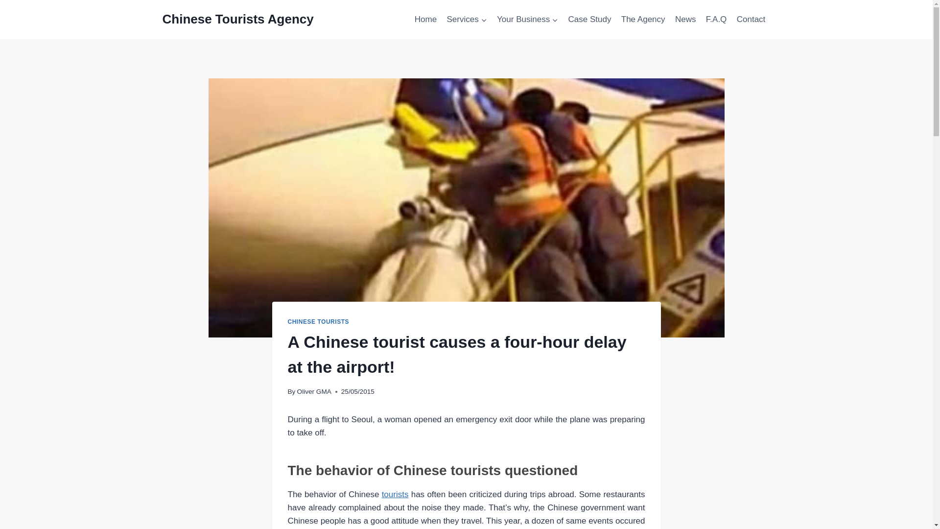 This screenshot has width=940, height=529. Describe the element at coordinates (238, 19) in the screenshot. I see `Chinese Tourists Agency` at that location.